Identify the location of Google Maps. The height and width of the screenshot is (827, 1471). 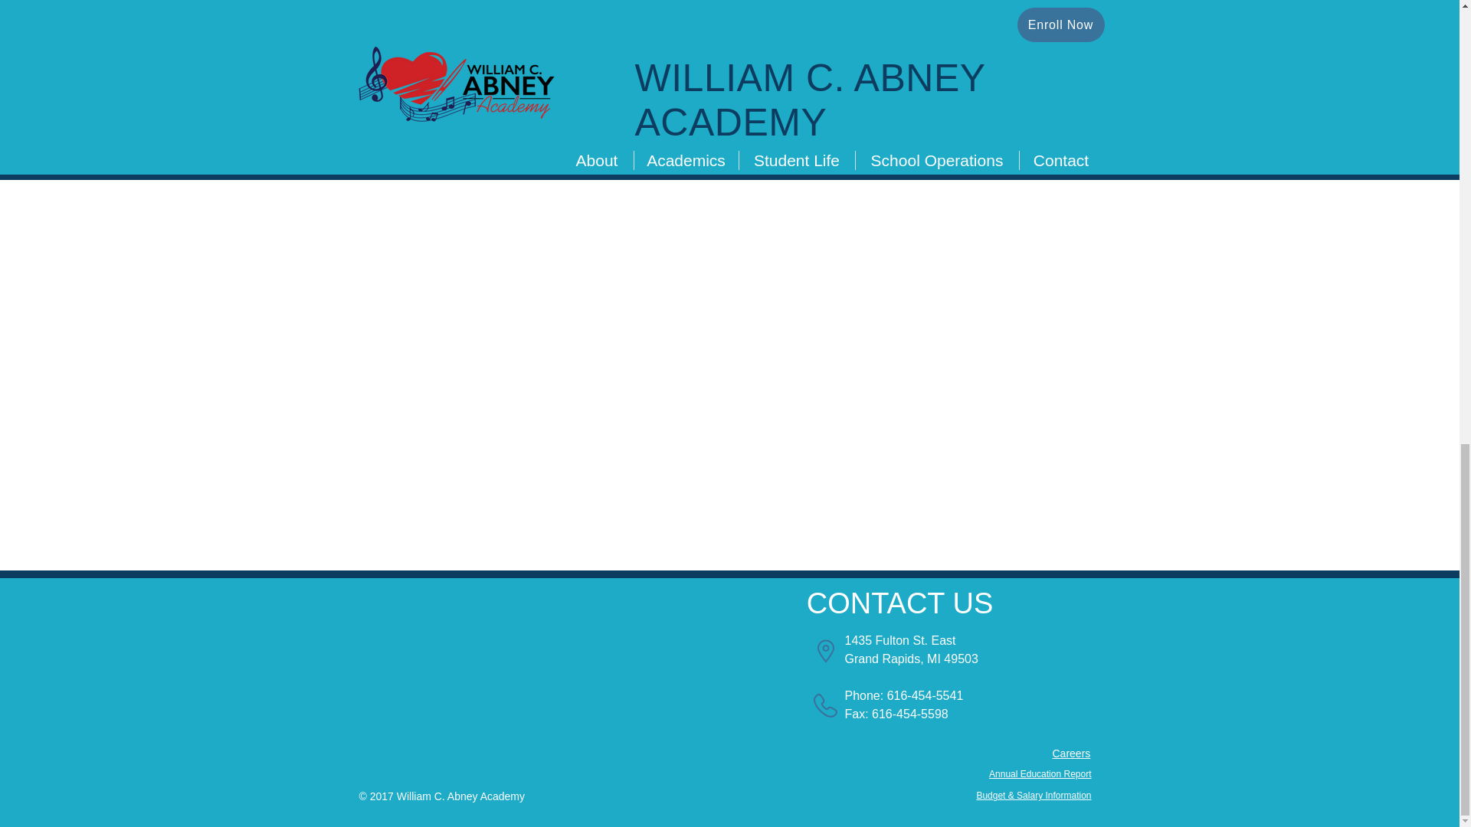
(582, 666).